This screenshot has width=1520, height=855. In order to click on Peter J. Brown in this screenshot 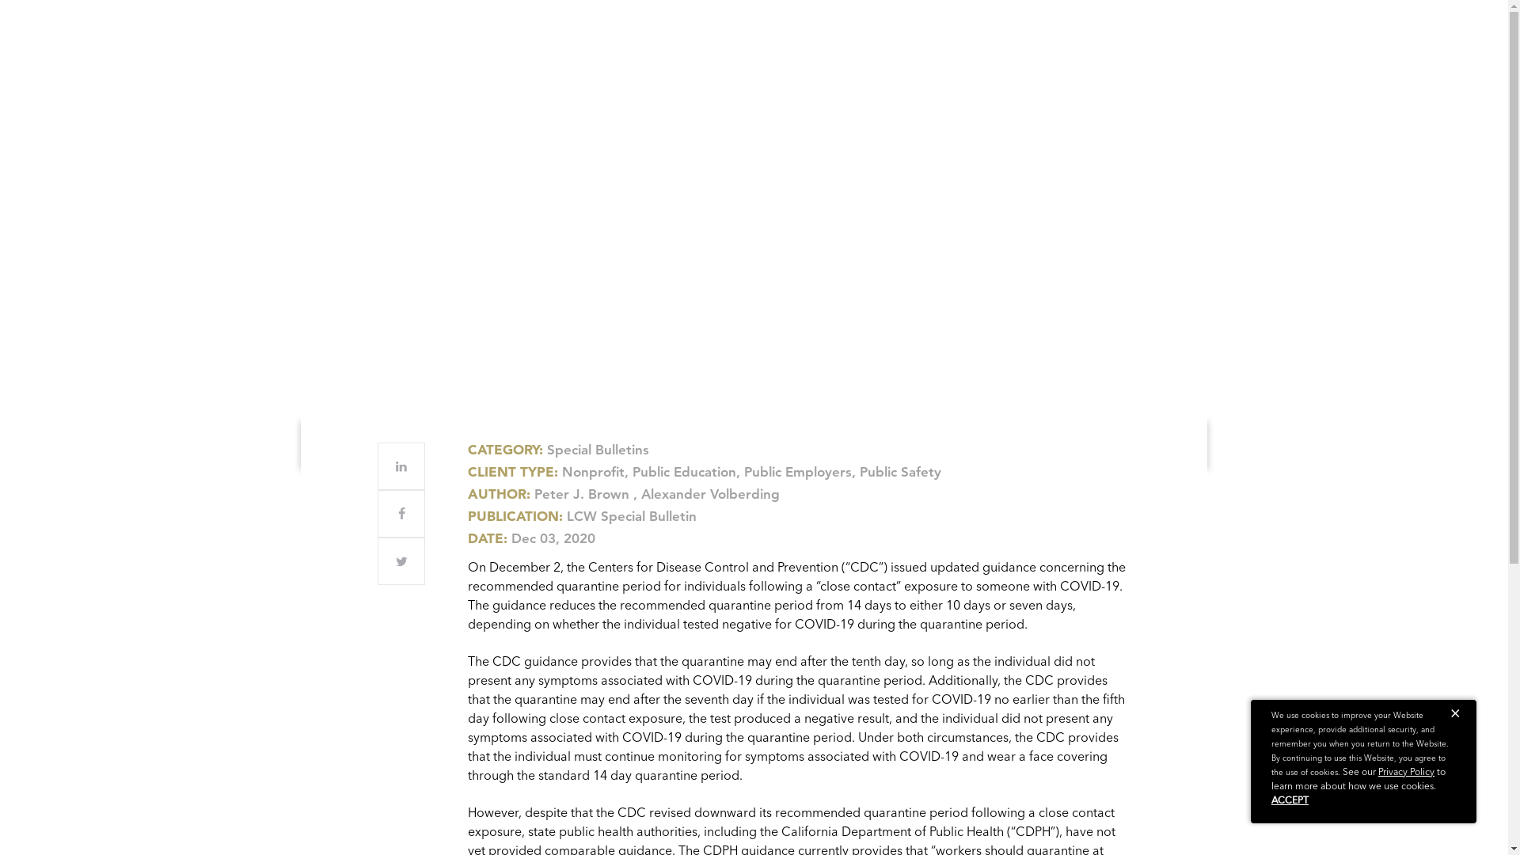, I will do `click(581, 494)`.